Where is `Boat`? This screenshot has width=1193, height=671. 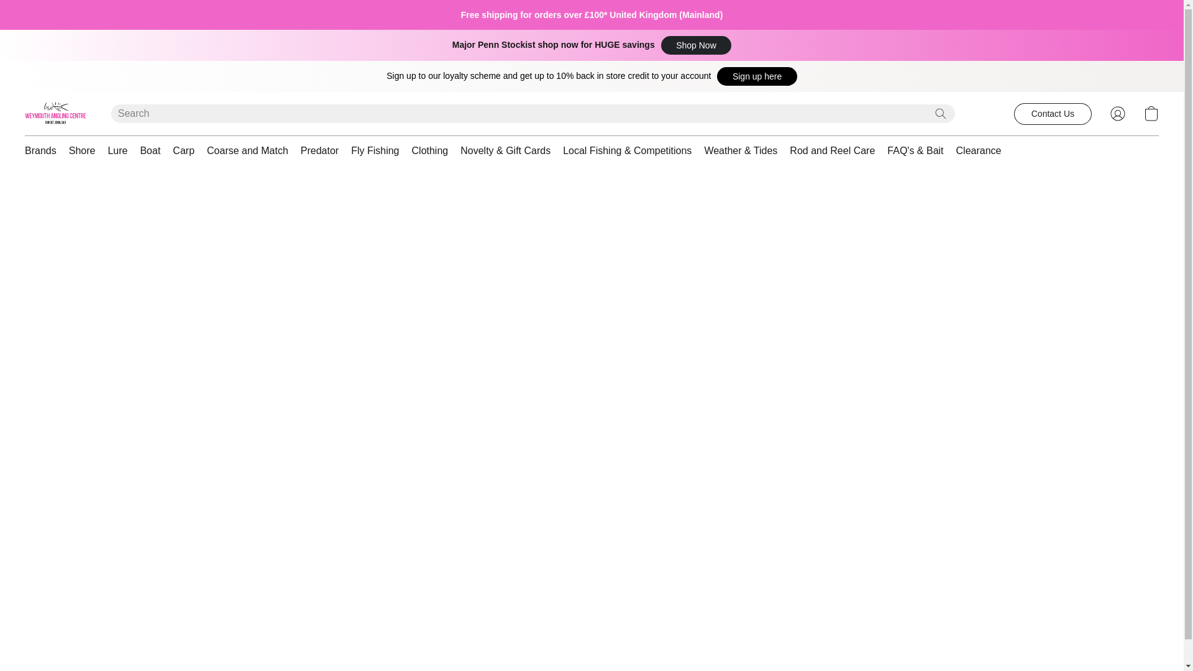 Boat is located at coordinates (150, 150).